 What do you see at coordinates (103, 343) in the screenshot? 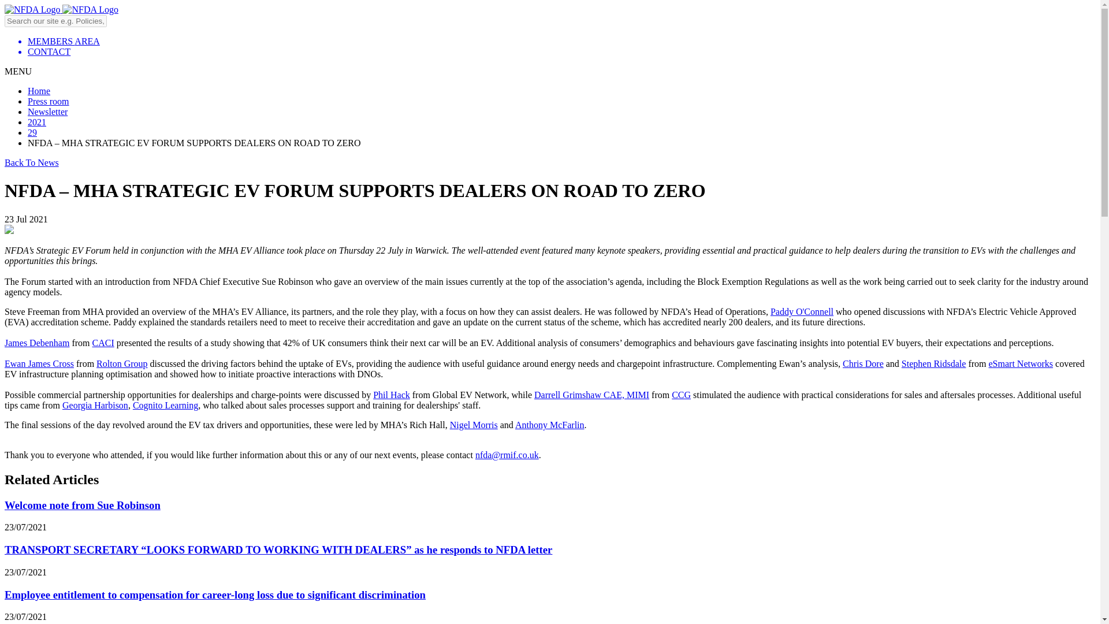
I see `CACI` at bounding box center [103, 343].